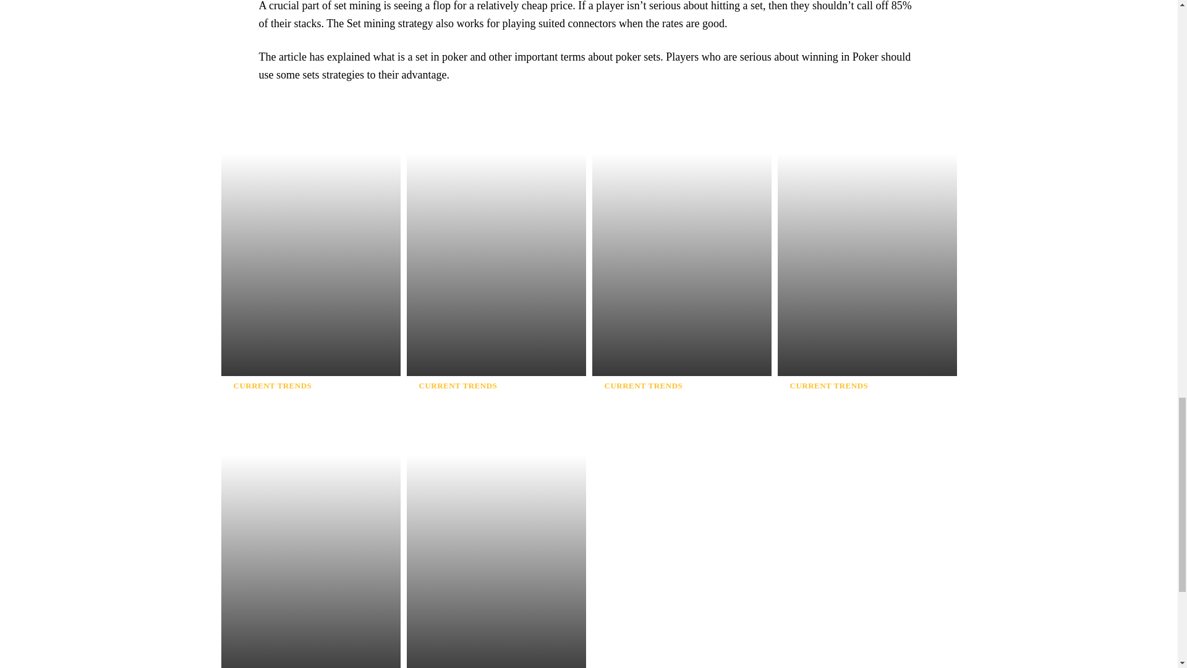 The width and height of the screenshot is (1187, 668). What do you see at coordinates (658, 411) in the screenshot?
I see `When to install minecraft forge client vs server installer ?` at bounding box center [658, 411].